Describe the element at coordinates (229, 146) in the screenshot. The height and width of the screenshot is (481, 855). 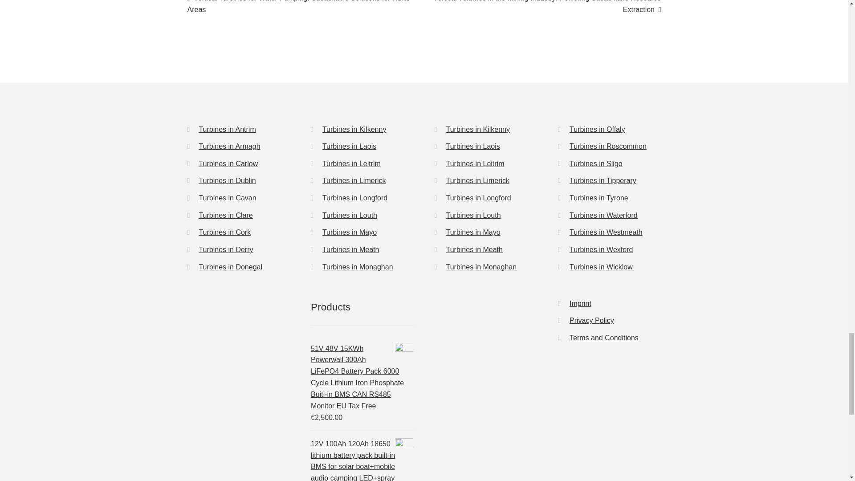
I see `Turbines in Armagh` at that location.